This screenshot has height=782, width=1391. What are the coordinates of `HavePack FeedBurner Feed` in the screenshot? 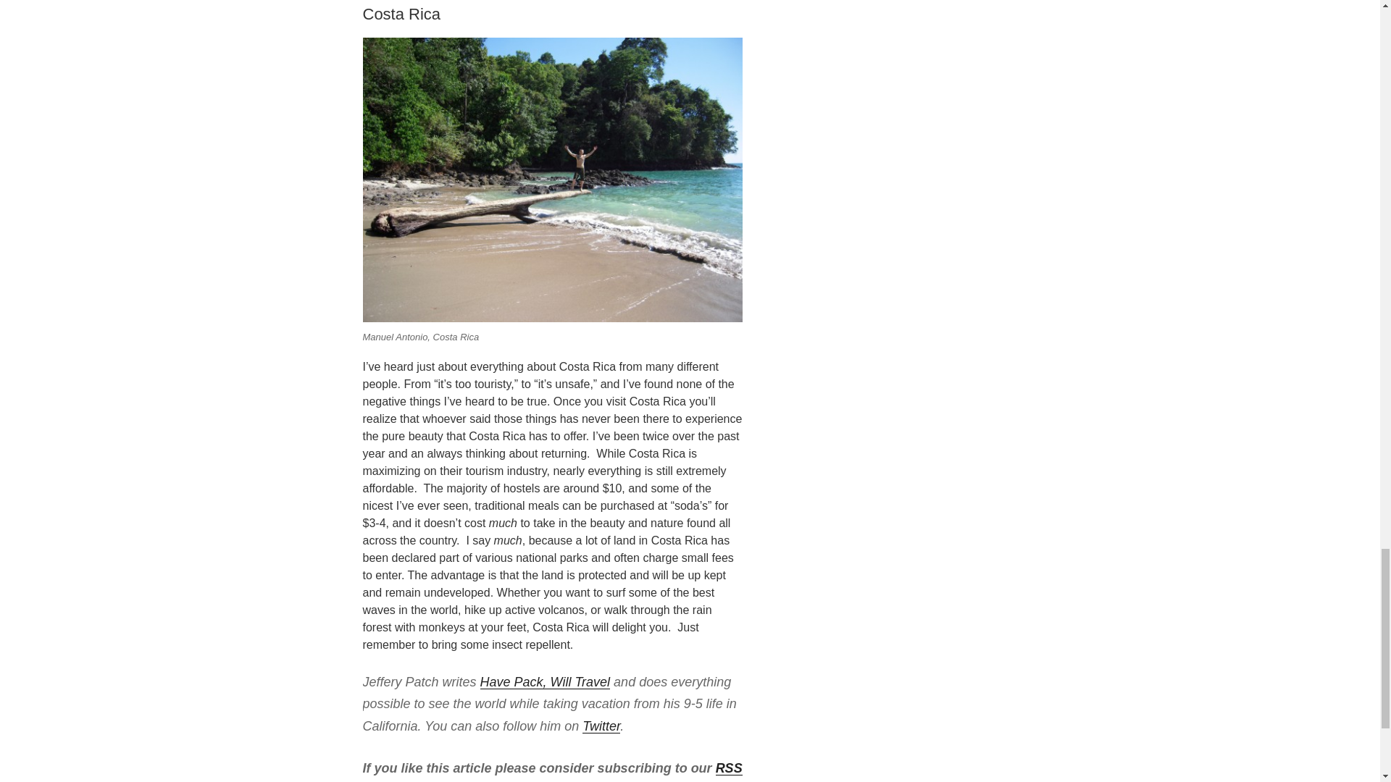 It's located at (551, 771).